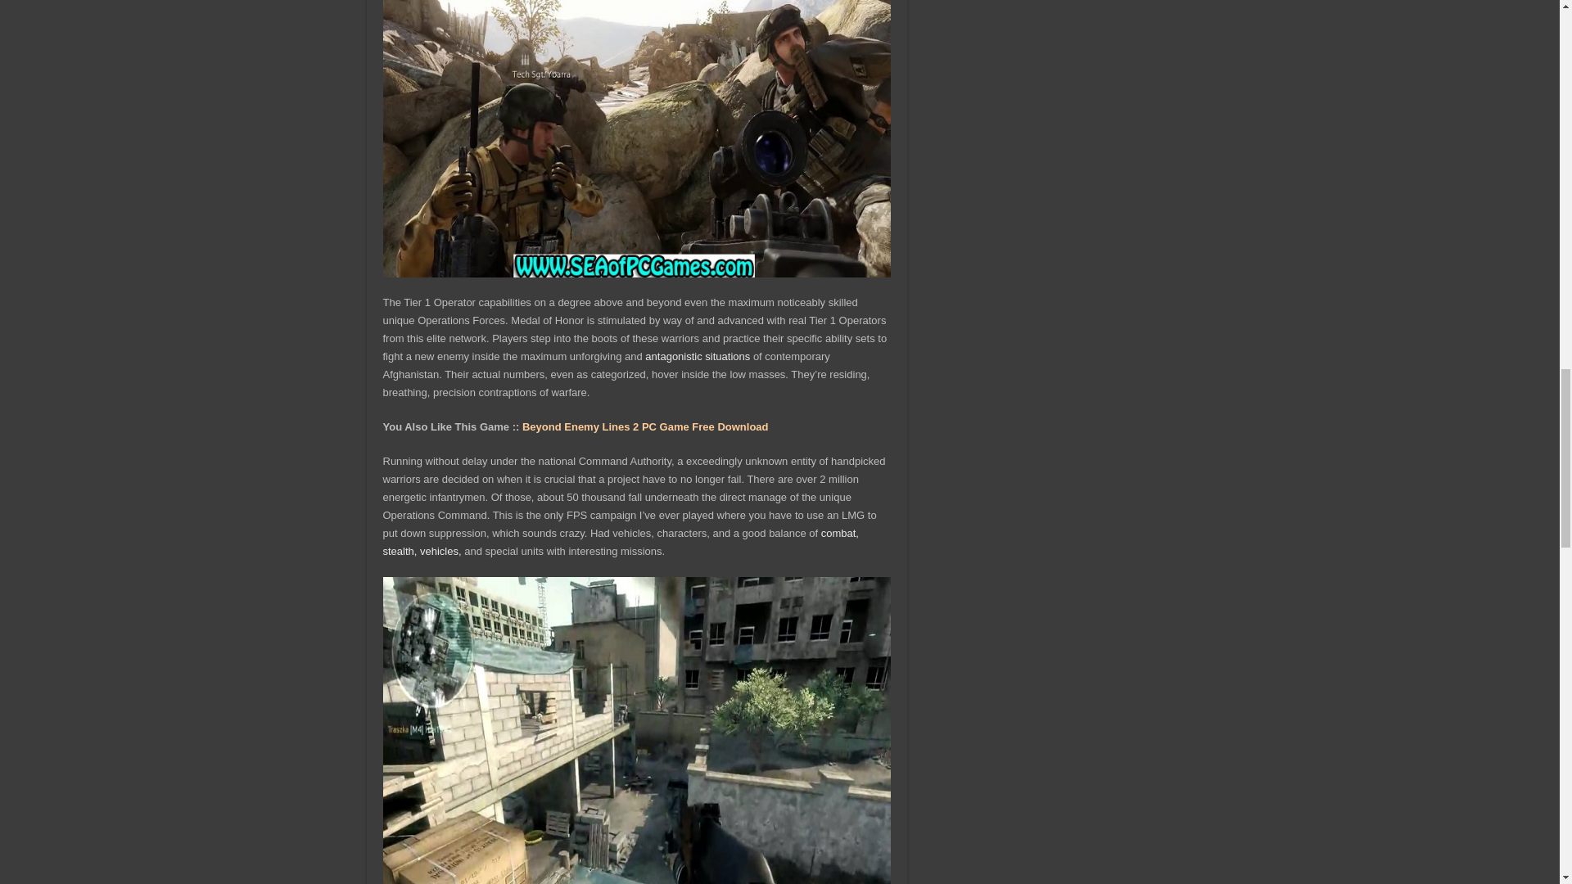 The image size is (1572, 884). Describe the element at coordinates (621, 542) in the screenshot. I see `combat, stealth, vehicles,` at that location.